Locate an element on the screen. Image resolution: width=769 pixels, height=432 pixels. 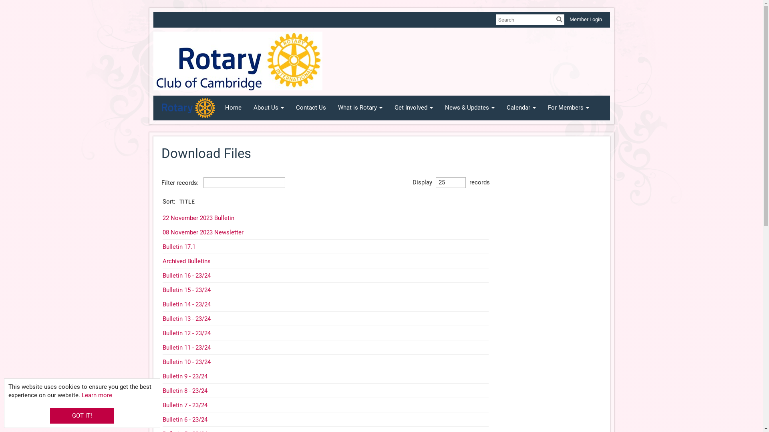
Member Login is located at coordinates (586, 19).